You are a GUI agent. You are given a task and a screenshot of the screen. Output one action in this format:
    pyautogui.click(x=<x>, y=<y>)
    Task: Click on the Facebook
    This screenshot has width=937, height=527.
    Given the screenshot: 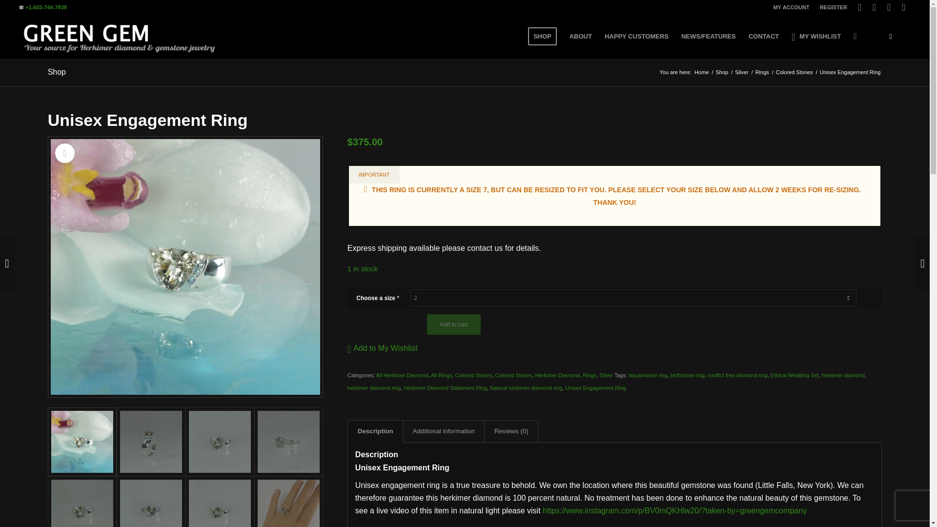 What is the action you would take?
    pyautogui.click(x=860, y=7)
    